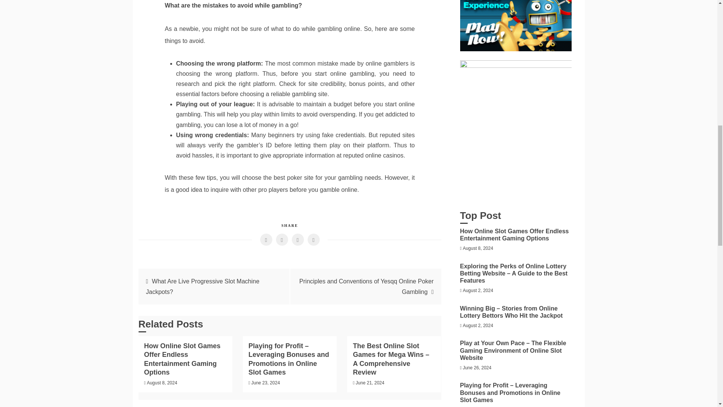 Image resolution: width=723 pixels, height=407 pixels. I want to click on August 2, 2024, so click(477, 290).